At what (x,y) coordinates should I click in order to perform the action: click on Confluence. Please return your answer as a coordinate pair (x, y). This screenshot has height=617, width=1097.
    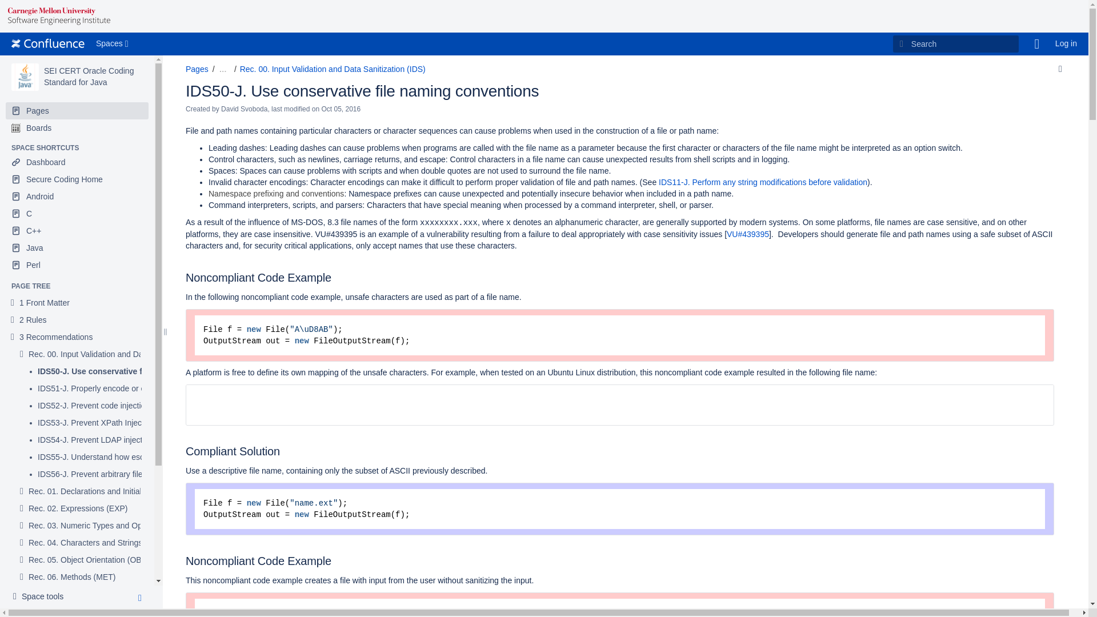
    Looking at the image, I should click on (47, 44).